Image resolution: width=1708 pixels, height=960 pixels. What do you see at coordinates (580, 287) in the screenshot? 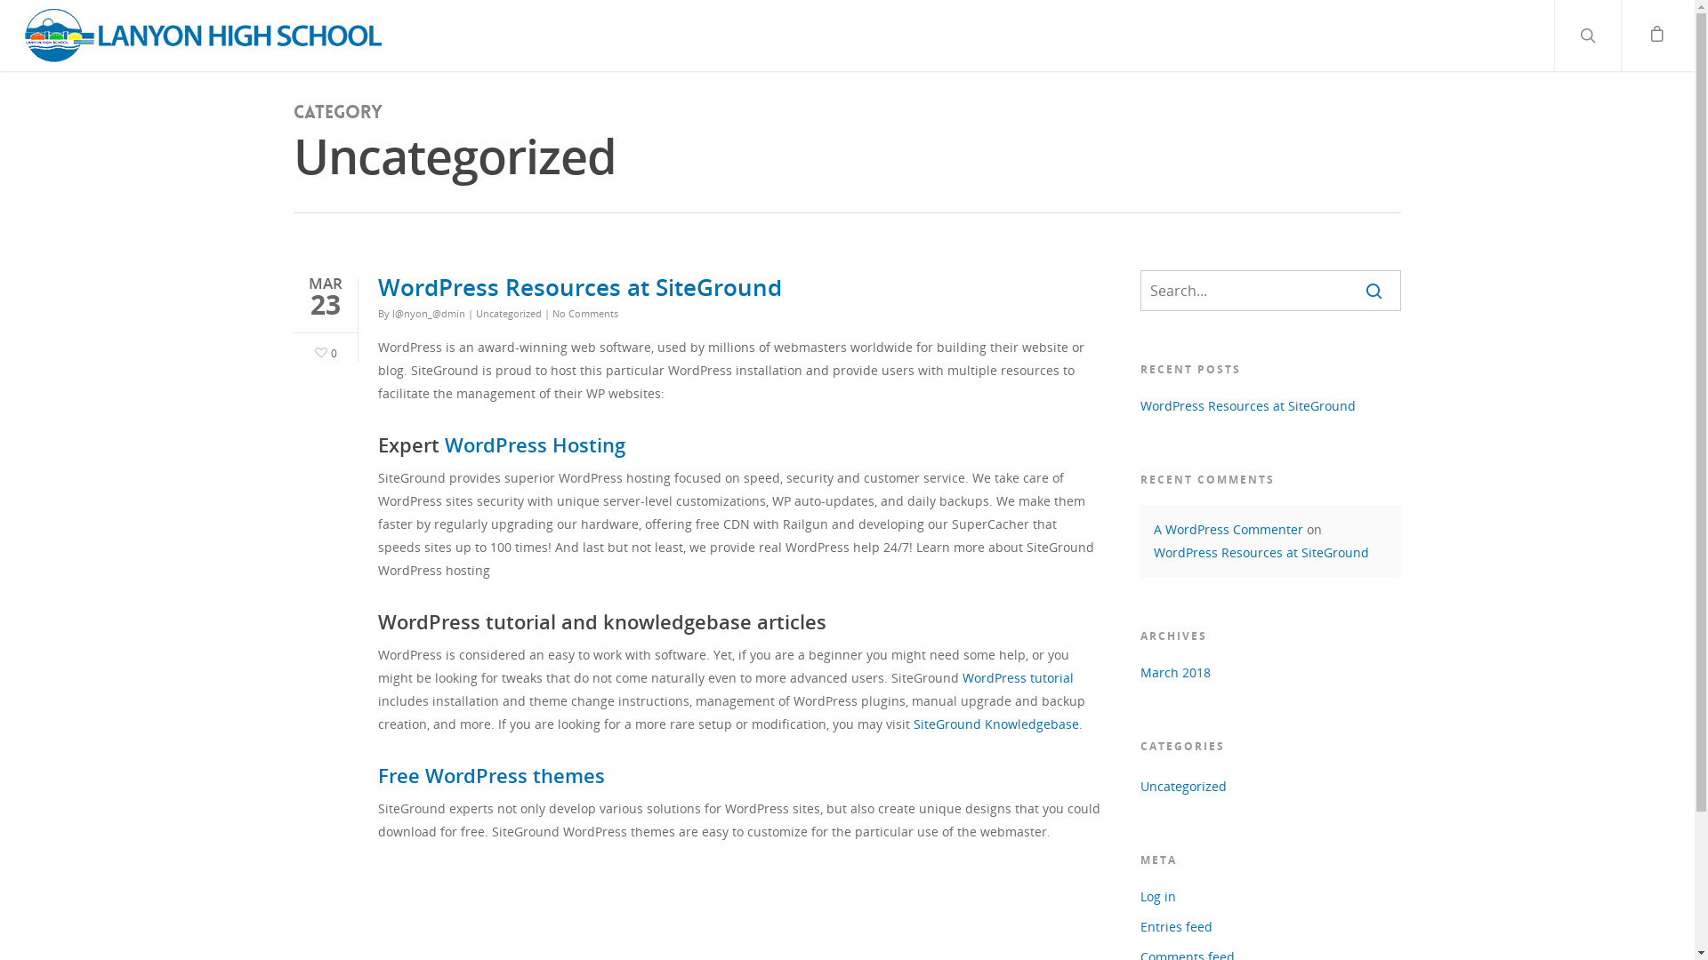
I see `WordPress Resources at SiteGround` at bounding box center [580, 287].